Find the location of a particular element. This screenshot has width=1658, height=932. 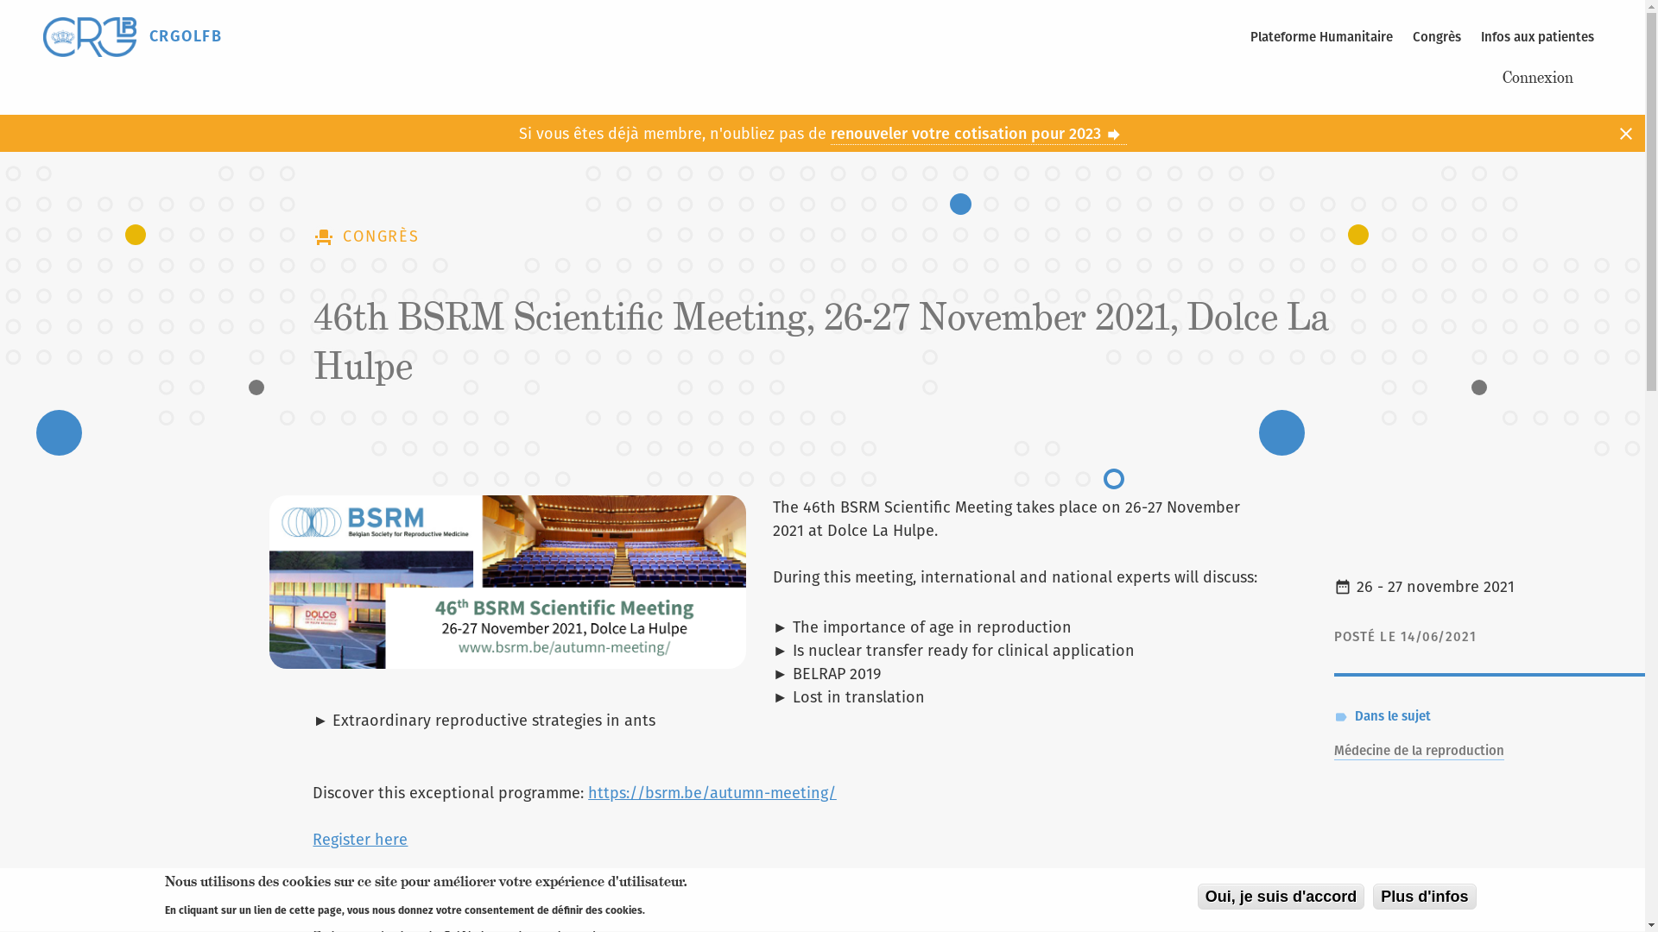

Oui, je suis d'accord is located at coordinates (1281, 897).